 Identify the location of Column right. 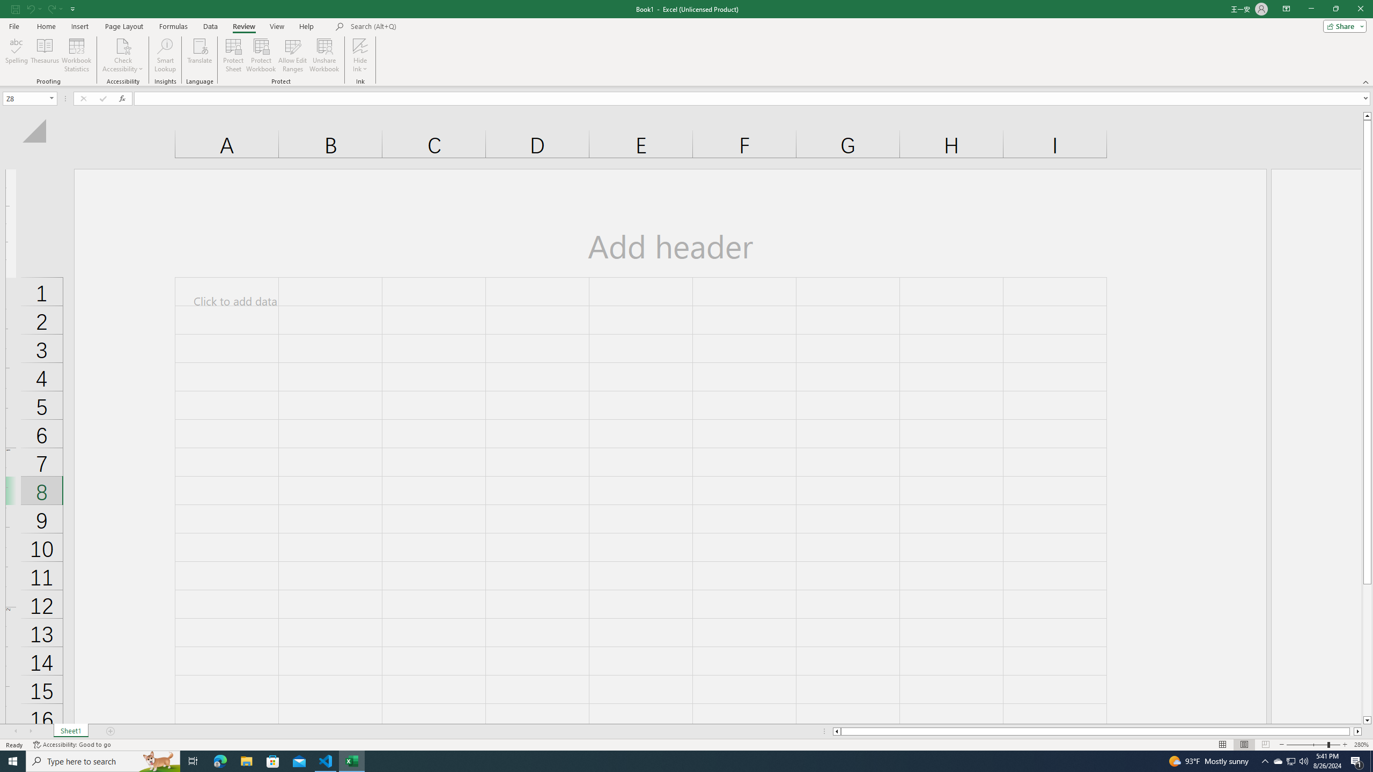
(1359, 731).